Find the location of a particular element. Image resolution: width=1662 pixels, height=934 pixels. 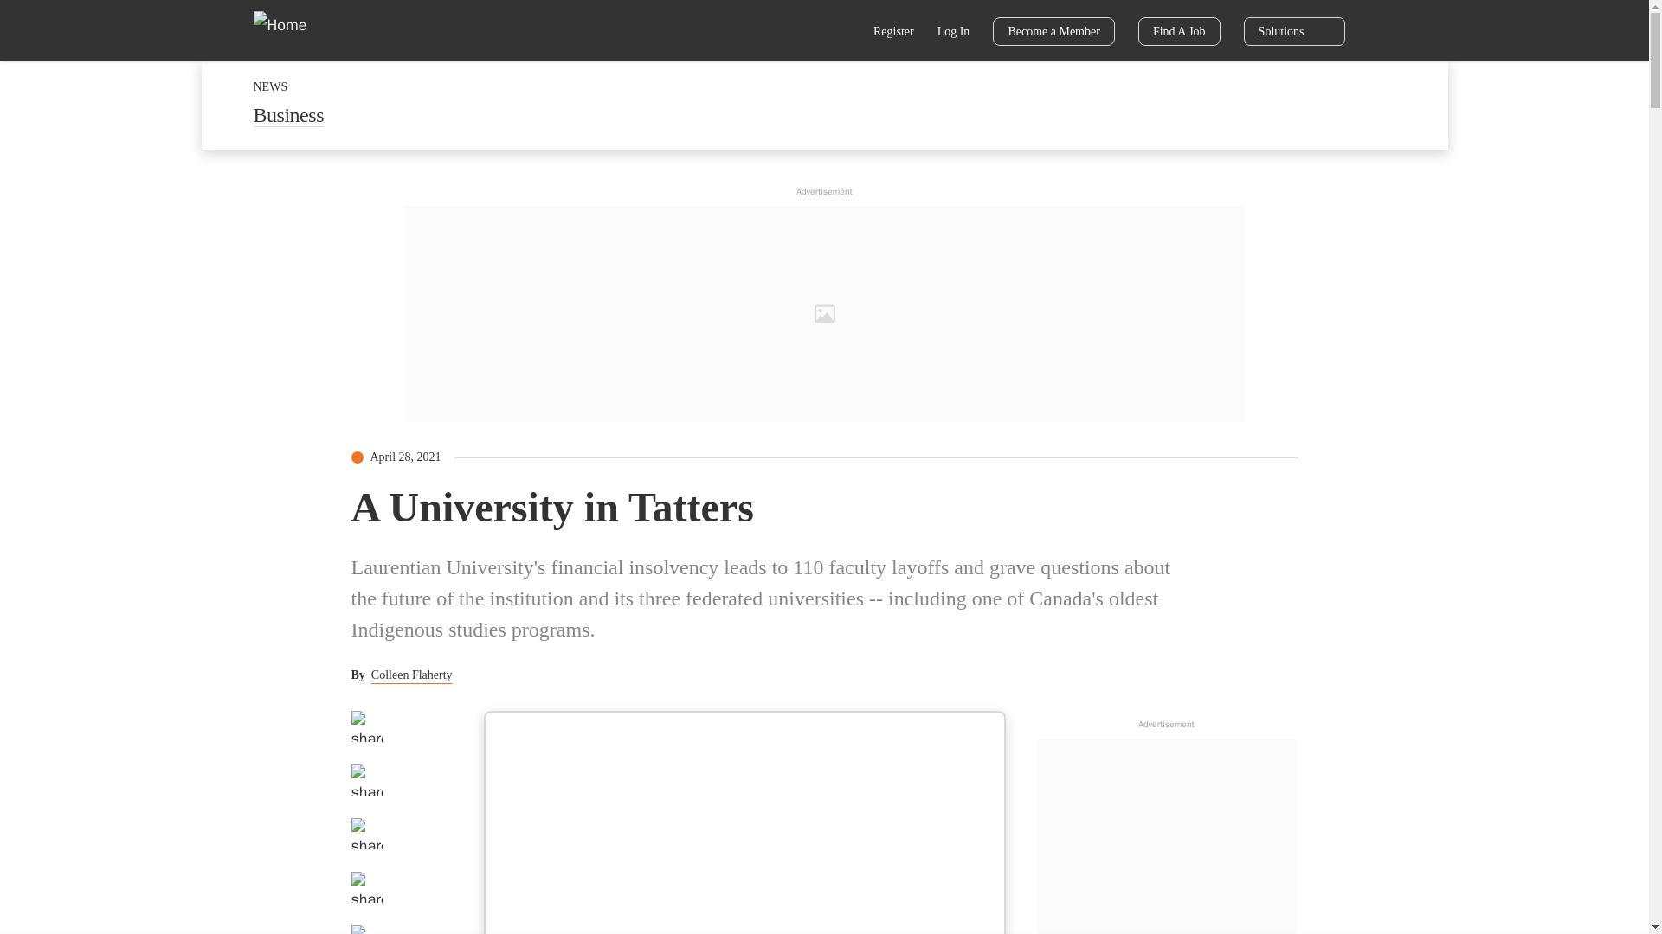

Search is located at coordinates (841, 33).